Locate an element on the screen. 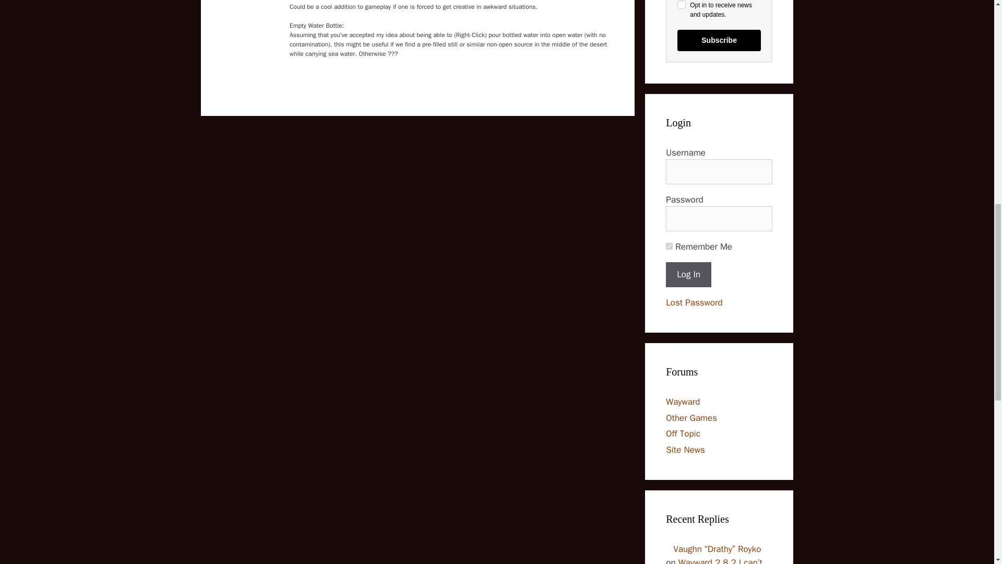 Image resolution: width=1002 pixels, height=564 pixels. forever is located at coordinates (669, 246).